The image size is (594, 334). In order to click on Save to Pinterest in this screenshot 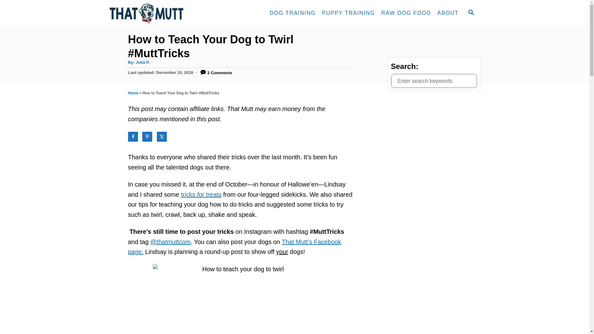, I will do `click(147, 136)`.